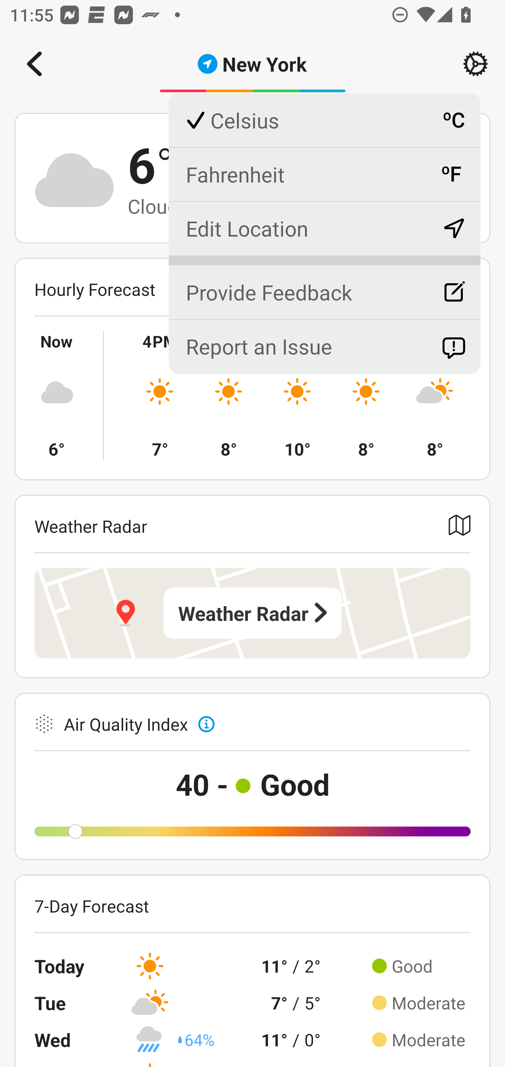 The image size is (505, 1067). I want to click on Provide Feedback, so click(324, 287).